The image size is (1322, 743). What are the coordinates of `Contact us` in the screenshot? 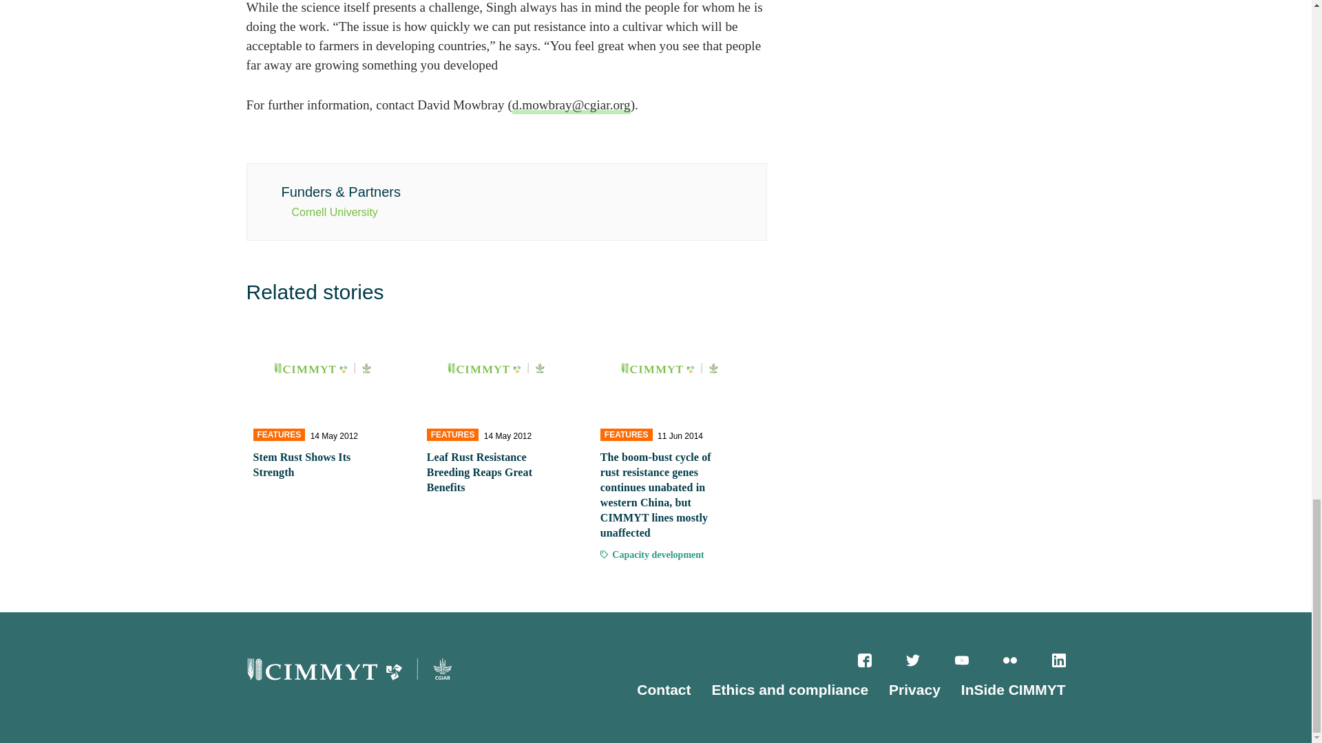 It's located at (664, 689).